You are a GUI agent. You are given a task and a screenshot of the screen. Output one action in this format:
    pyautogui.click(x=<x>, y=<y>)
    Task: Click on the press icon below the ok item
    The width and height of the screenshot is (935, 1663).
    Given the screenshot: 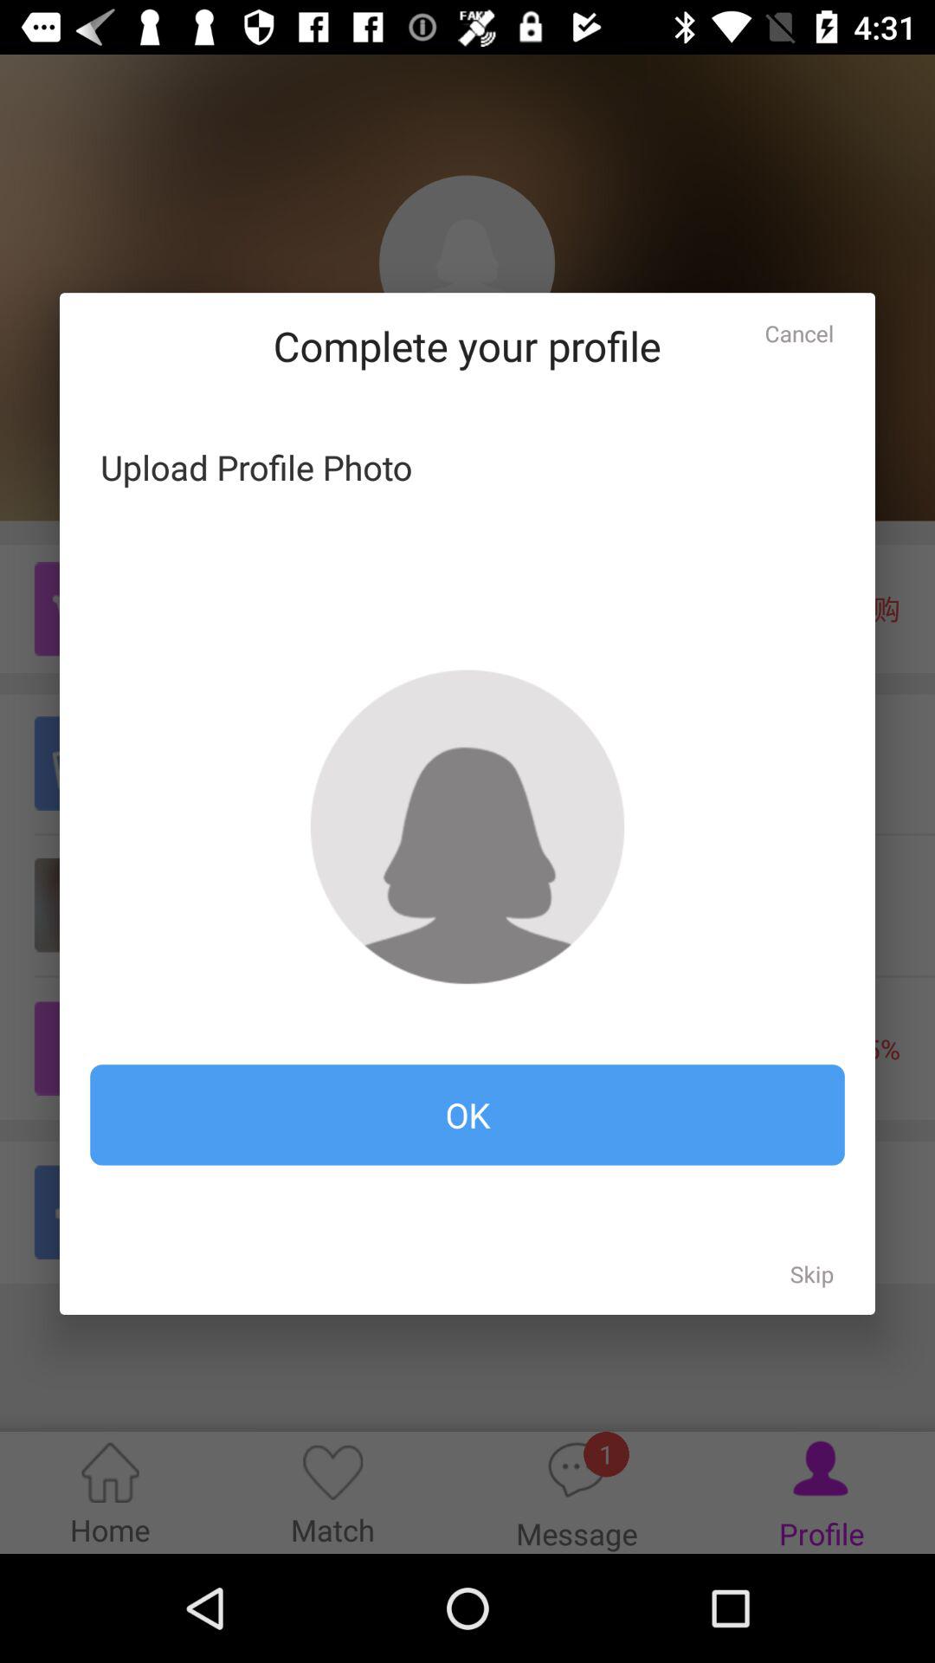 What is the action you would take?
    pyautogui.click(x=812, y=1273)
    